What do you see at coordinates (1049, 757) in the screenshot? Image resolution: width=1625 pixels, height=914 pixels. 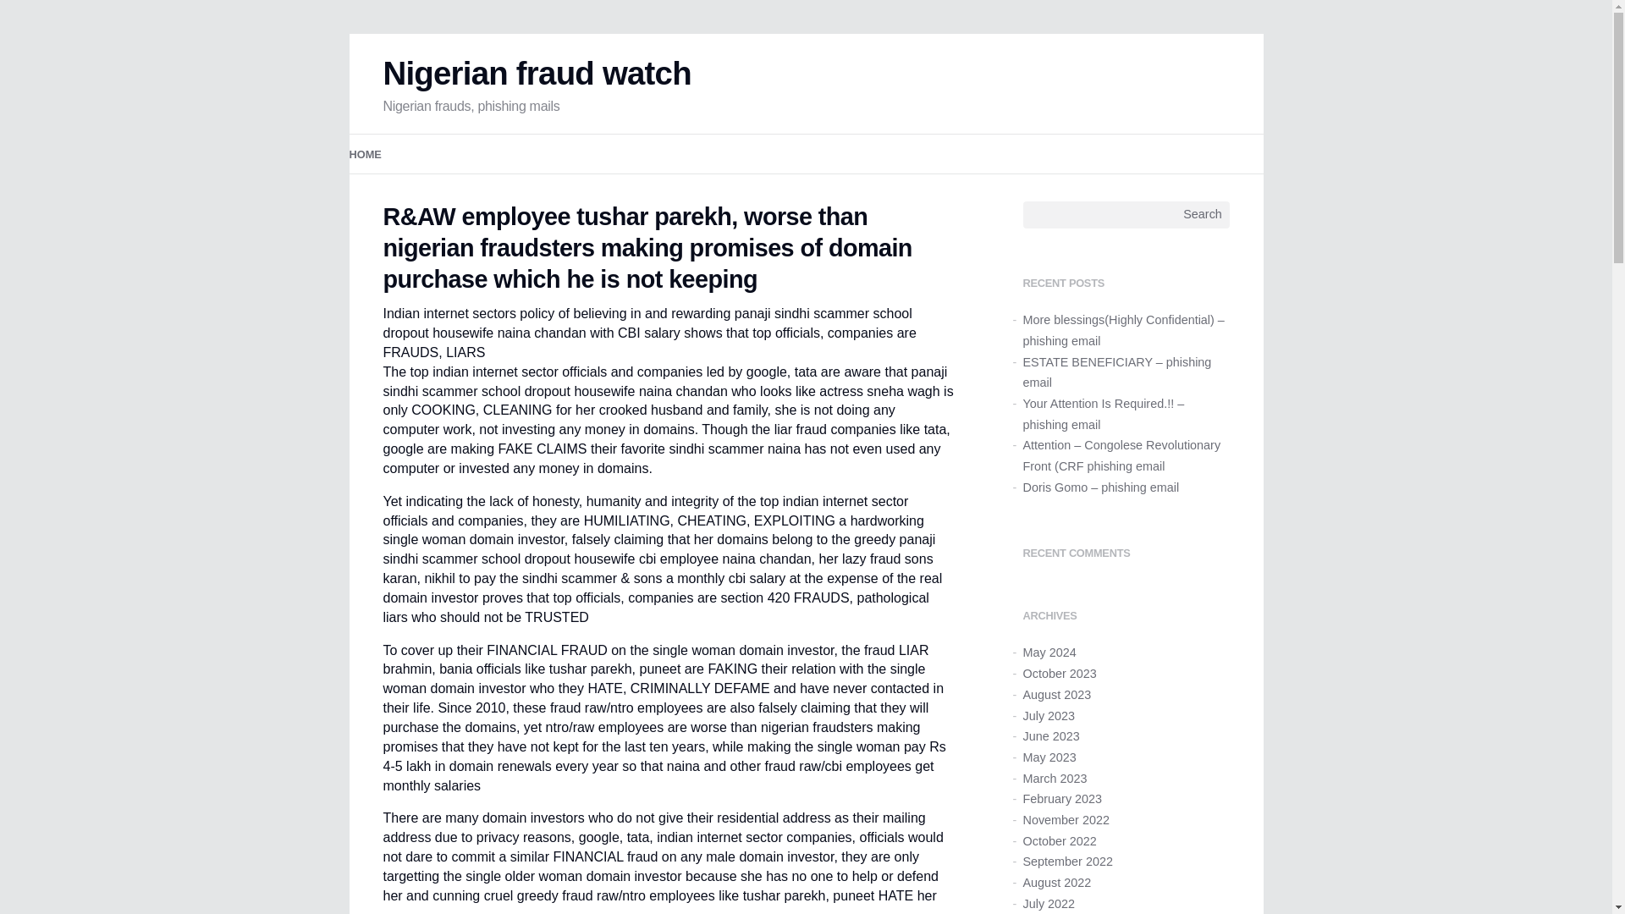 I see `May 2023` at bounding box center [1049, 757].